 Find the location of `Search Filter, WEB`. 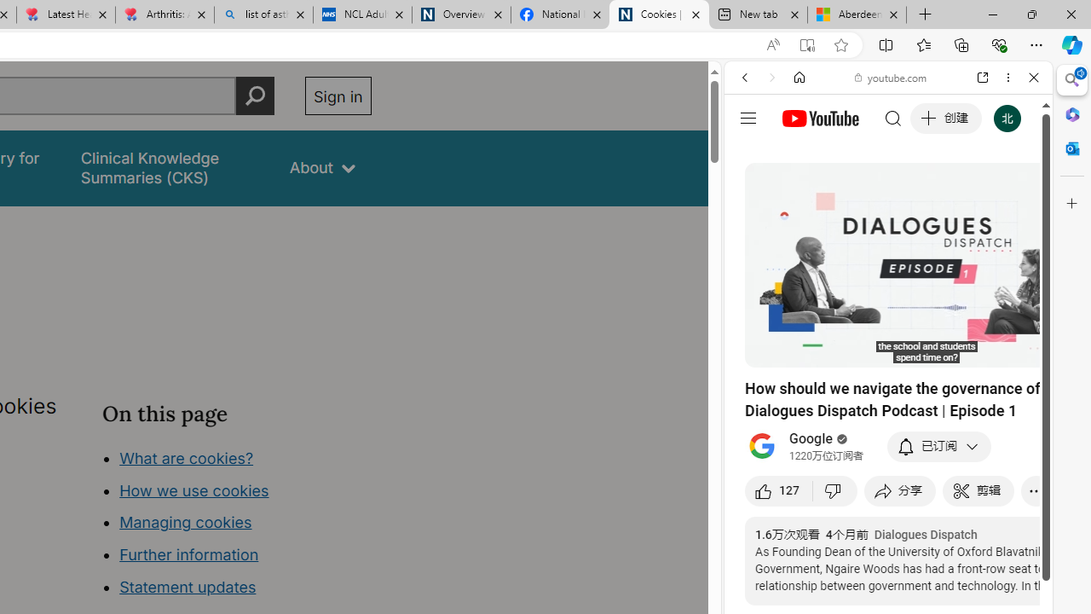

Search Filter, WEB is located at coordinates (752, 194).